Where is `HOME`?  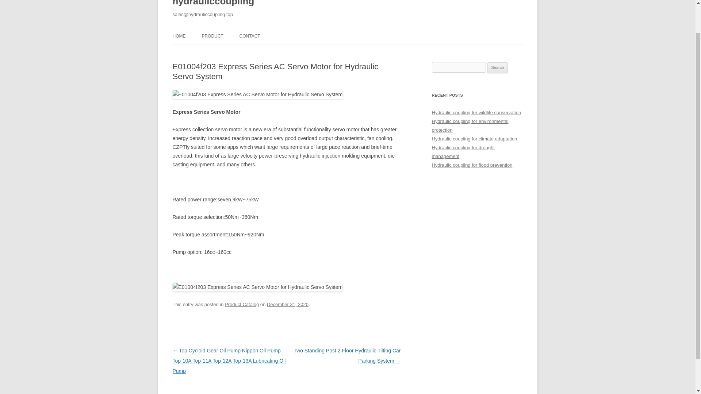 HOME is located at coordinates (179, 36).